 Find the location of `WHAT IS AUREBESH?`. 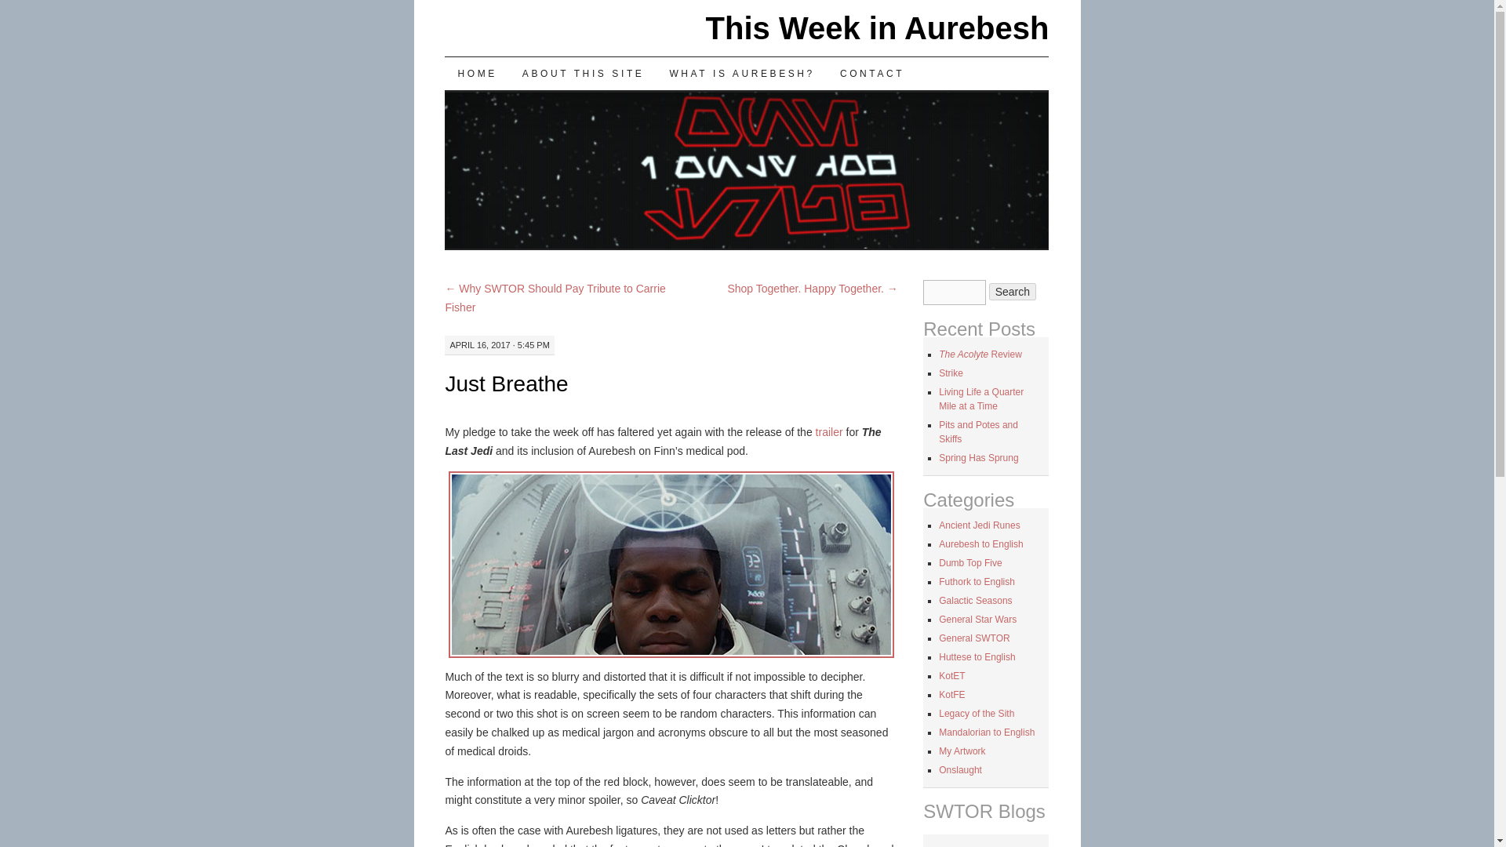

WHAT IS AUREBESH? is located at coordinates (742, 74).